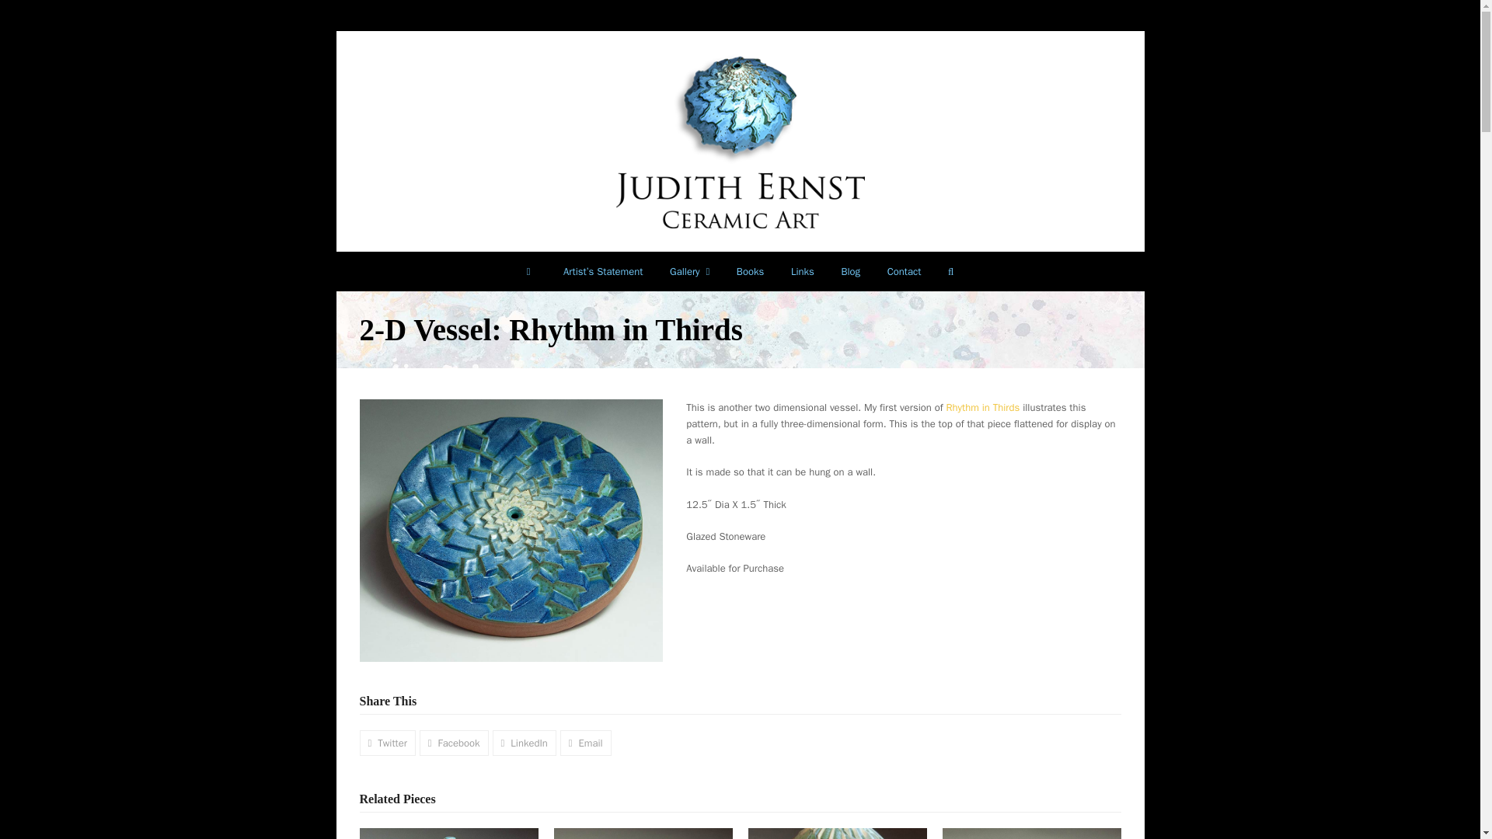 The width and height of the screenshot is (1492, 839). What do you see at coordinates (903, 272) in the screenshot?
I see `Contact` at bounding box center [903, 272].